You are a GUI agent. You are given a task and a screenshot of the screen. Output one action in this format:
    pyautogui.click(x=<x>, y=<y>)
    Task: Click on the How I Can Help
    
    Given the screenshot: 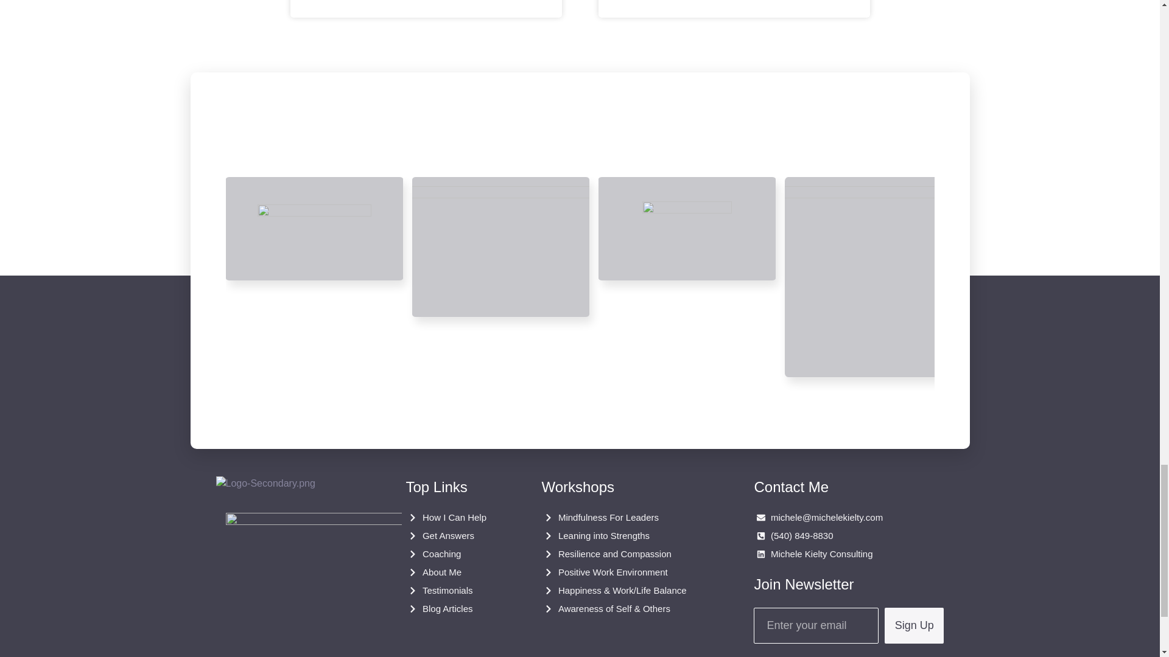 What is the action you would take?
    pyautogui.click(x=455, y=517)
    